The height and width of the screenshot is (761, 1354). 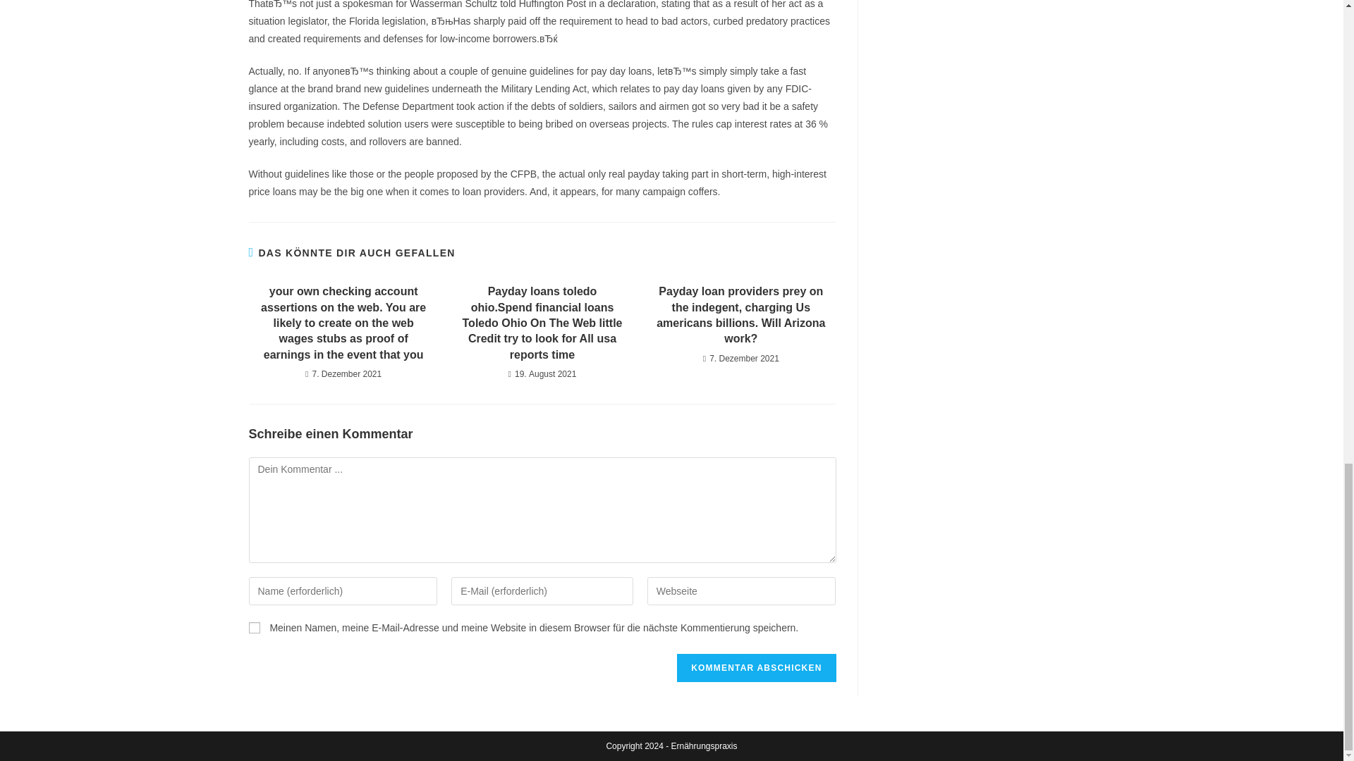 I want to click on Kommentar abschicken, so click(x=756, y=667).